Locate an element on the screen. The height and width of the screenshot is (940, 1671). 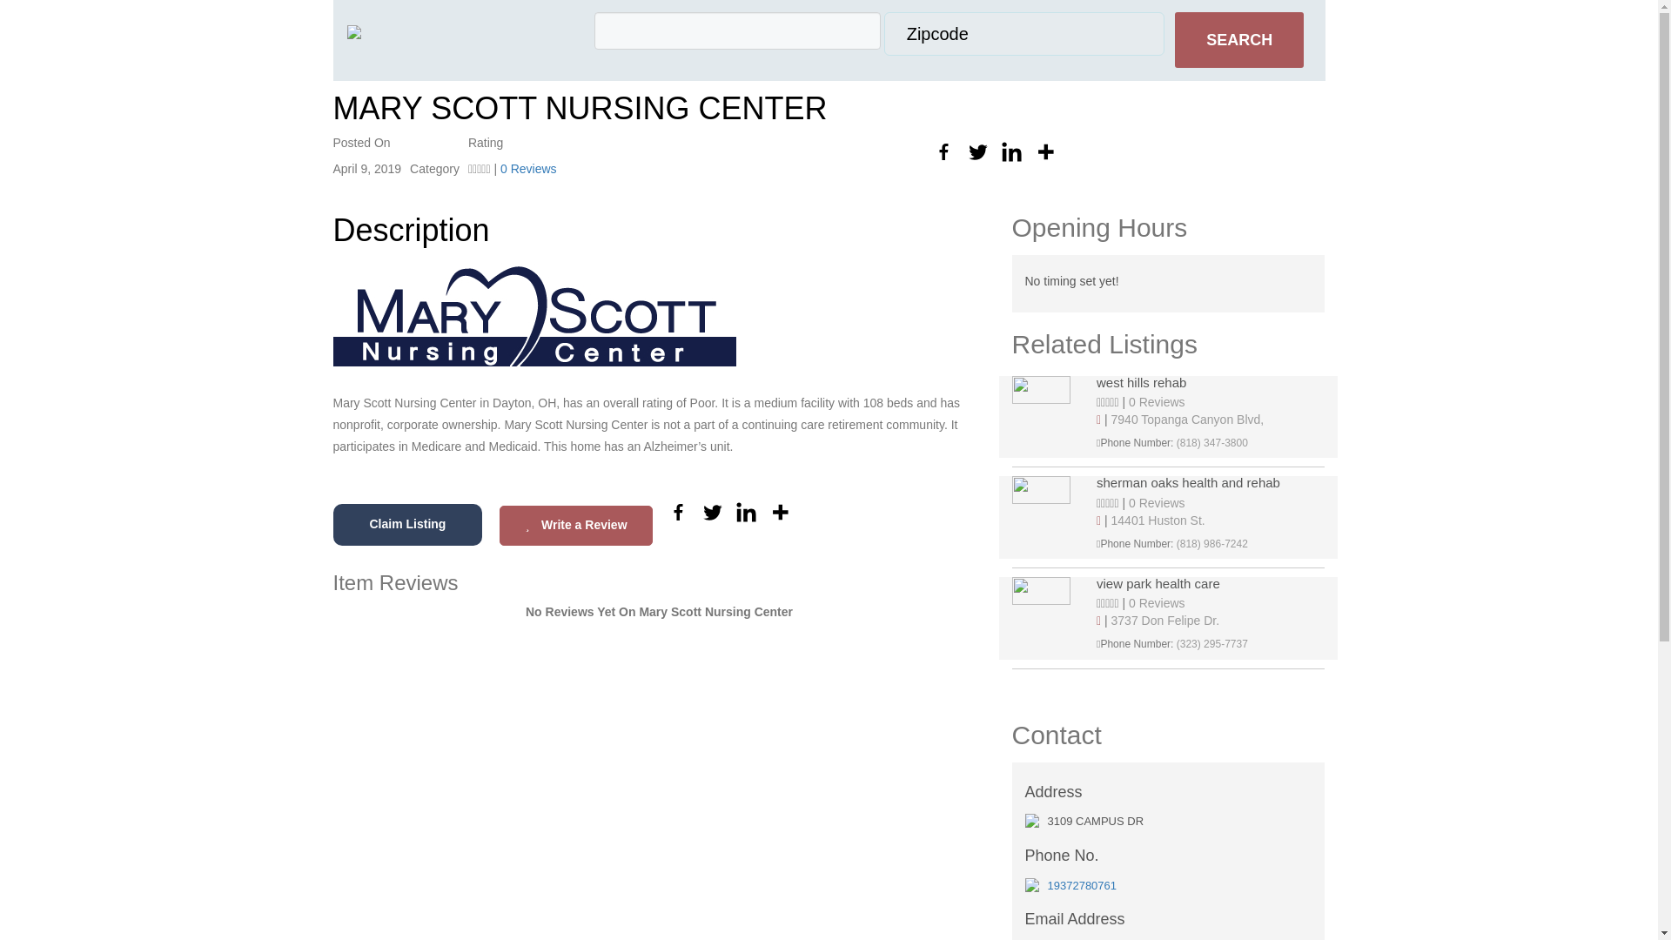
Facebook is located at coordinates (678, 512).